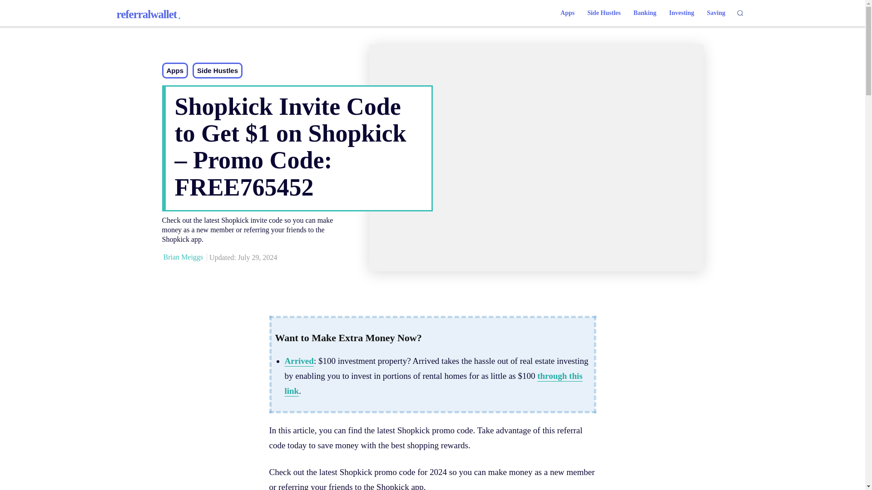 The height and width of the screenshot is (490, 872). What do you see at coordinates (716, 13) in the screenshot?
I see `Side Hustles` at bounding box center [716, 13].